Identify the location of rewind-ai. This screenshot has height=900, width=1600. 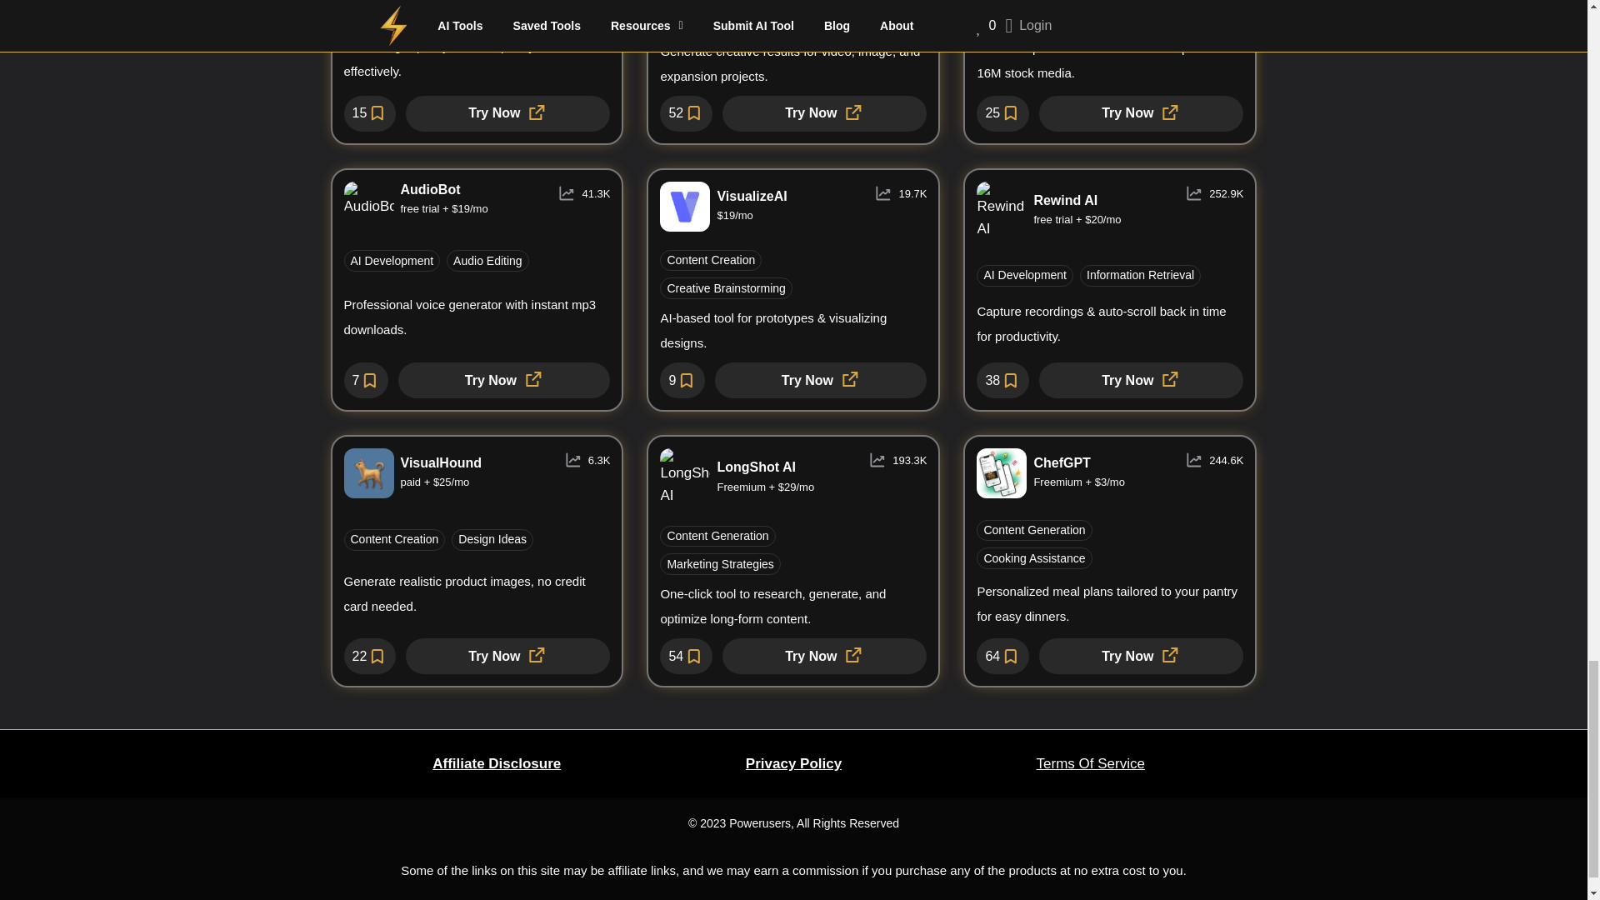
(1140, 380).